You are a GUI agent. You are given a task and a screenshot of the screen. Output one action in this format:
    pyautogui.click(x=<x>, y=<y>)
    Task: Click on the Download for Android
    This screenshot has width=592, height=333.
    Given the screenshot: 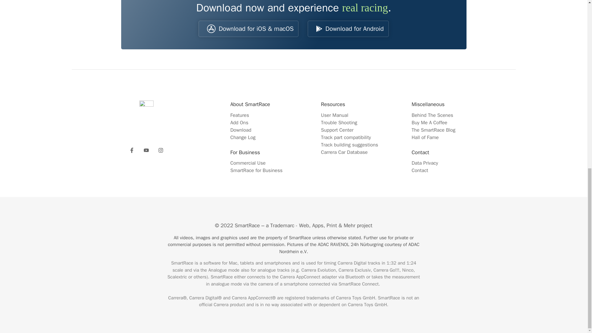 What is the action you would take?
    pyautogui.click(x=348, y=28)
    